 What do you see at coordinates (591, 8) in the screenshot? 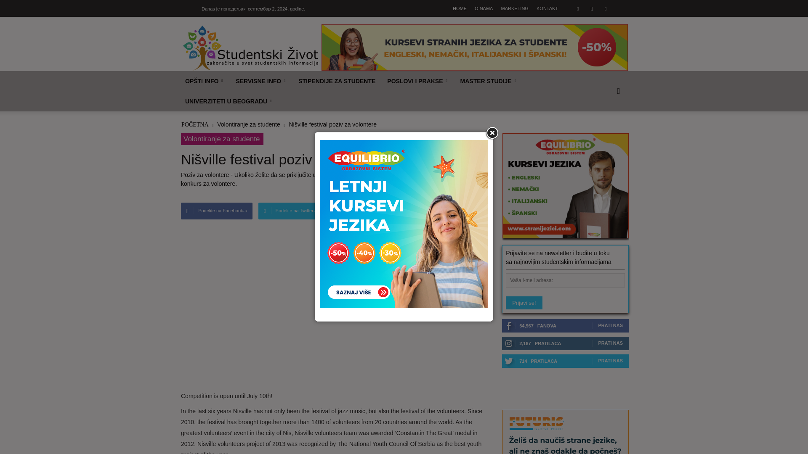
I see `Instagram` at bounding box center [591, 8].